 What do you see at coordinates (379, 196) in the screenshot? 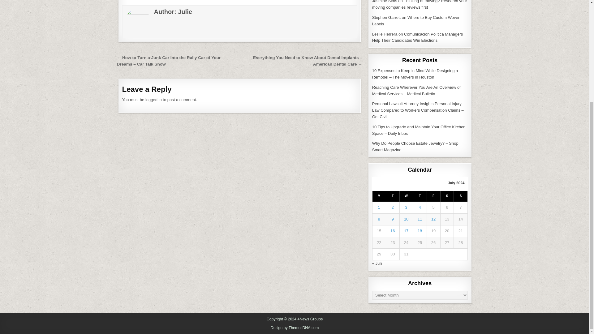
I see `Monday` at bounding box center [379, 196].